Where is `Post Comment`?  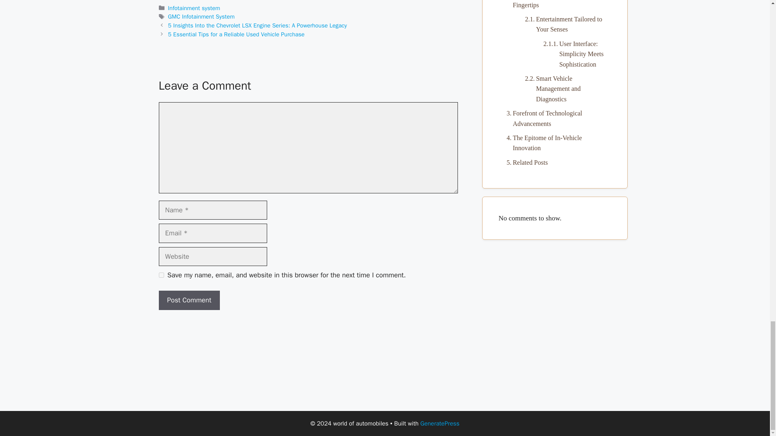
Post Comment is located at coordinates (189, 300).